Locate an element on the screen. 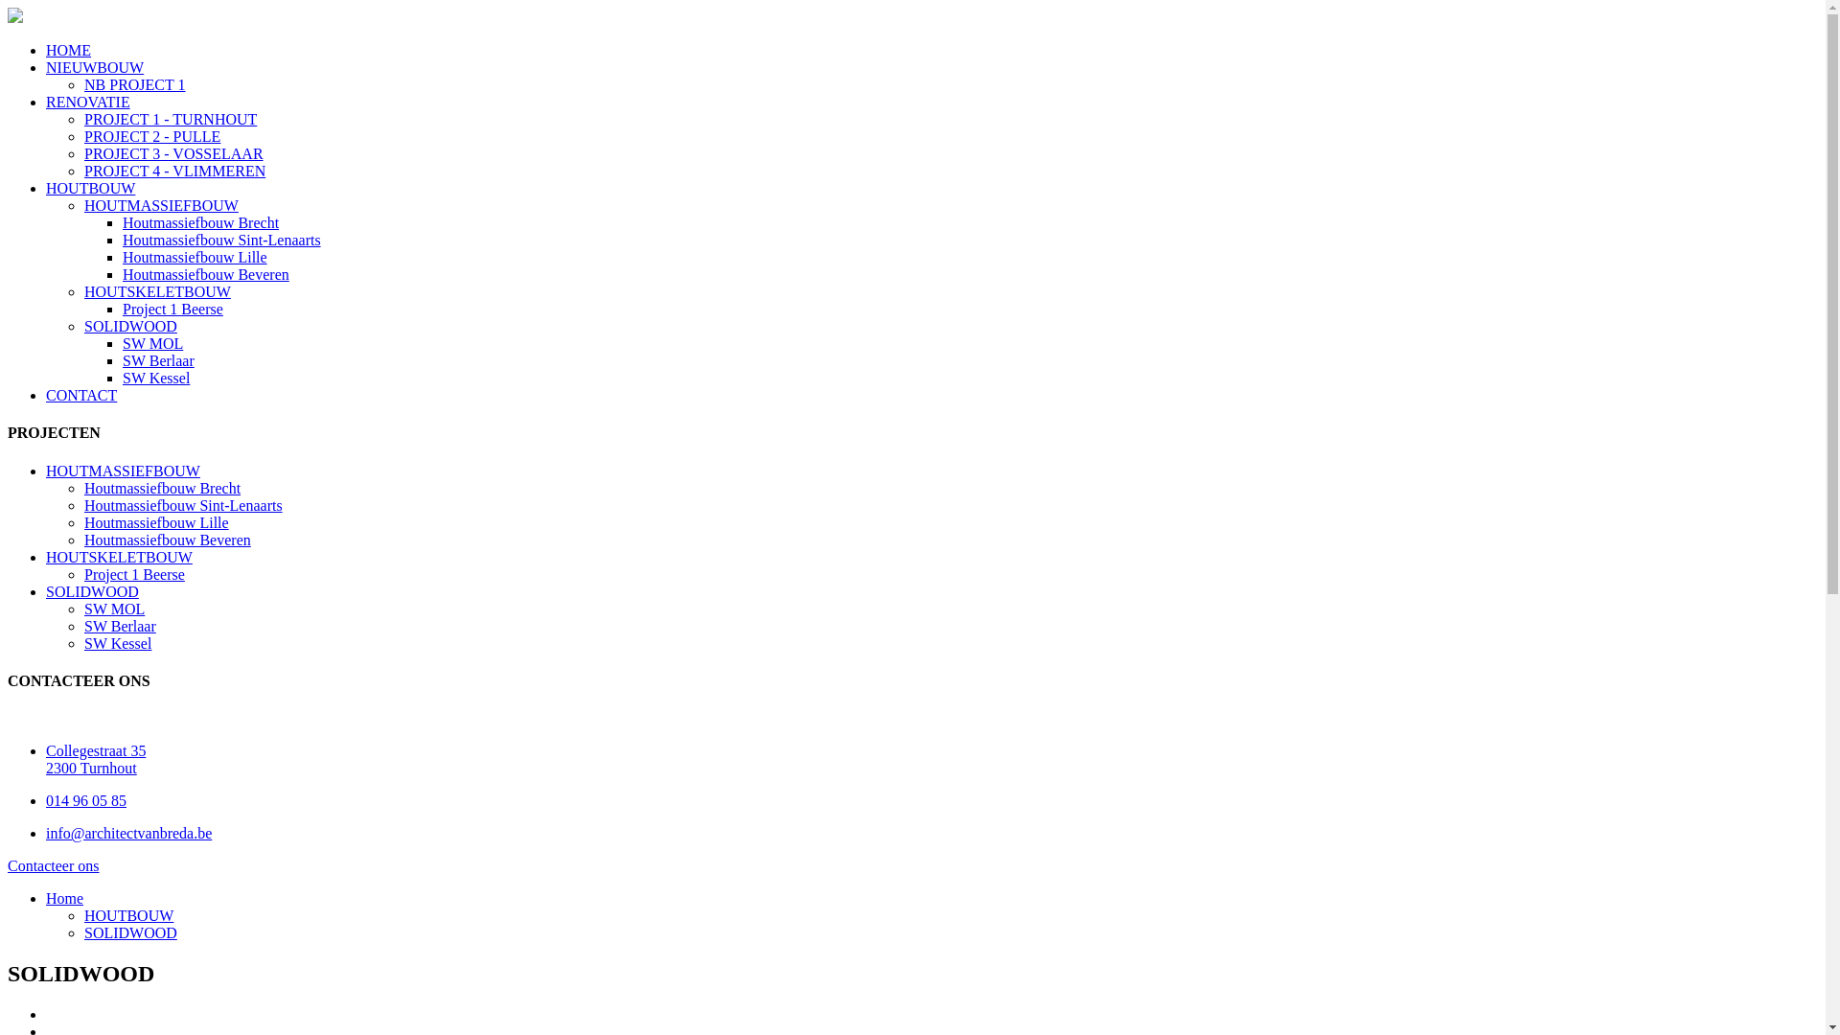 The width and height of the screenshot is (1840, 1035). HOUTSKELETBOUW is located at coordinates (119, 558).